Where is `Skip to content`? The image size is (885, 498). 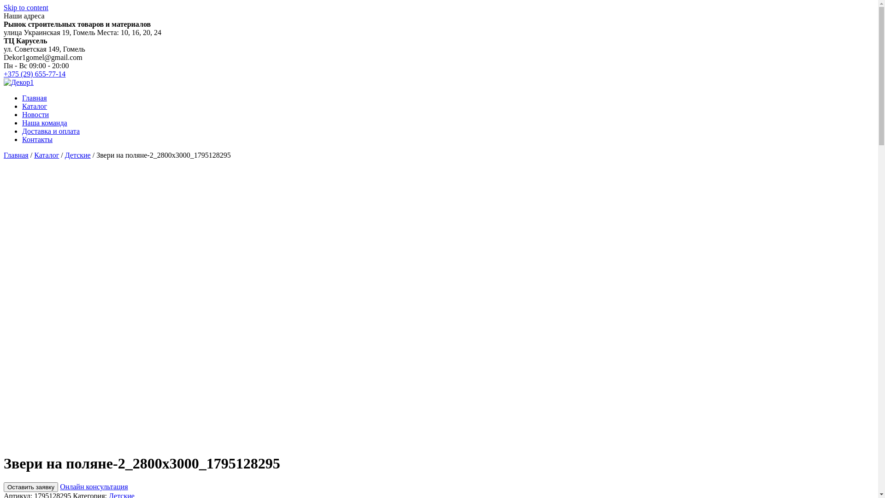 Skip to content is located at coordinates (26, 7).